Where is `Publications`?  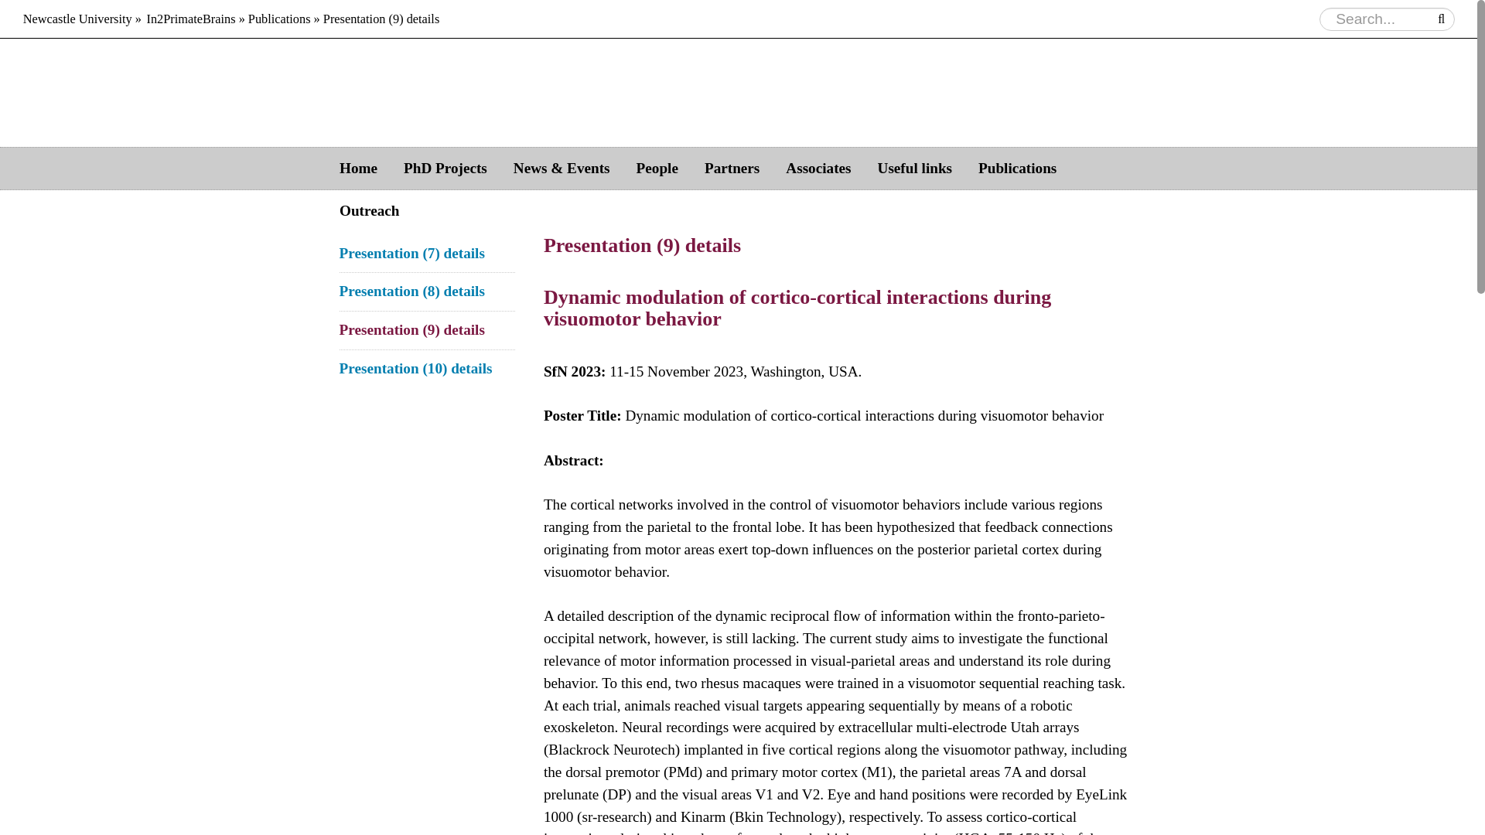
Publications is located at coordinates (1017, 169).